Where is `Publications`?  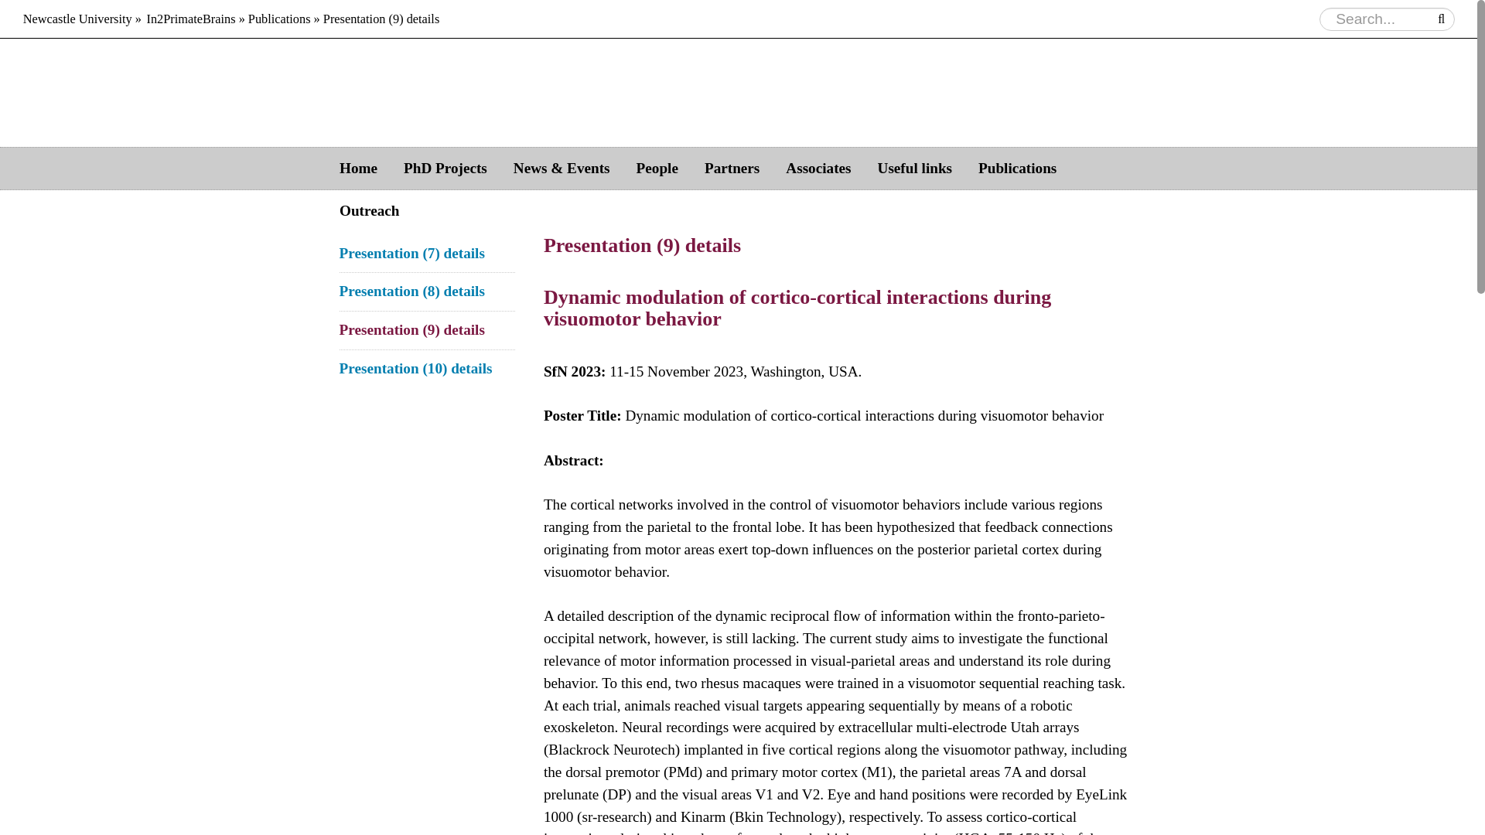
Publications is located at coordinates (1017, 169).